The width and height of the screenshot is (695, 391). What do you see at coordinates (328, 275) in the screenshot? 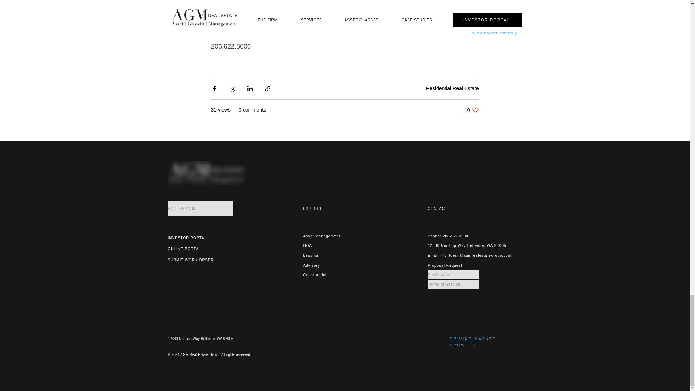
I see `HOA` at bounding box center [328, 275].